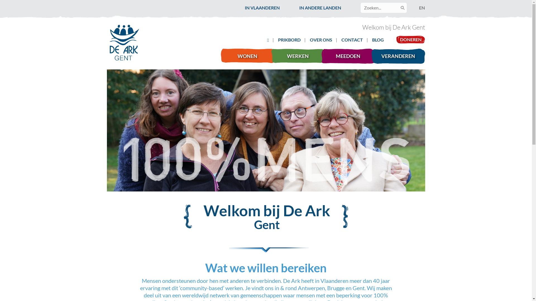  What do you see at coordinates (352, 40) in the screenshot?
I see `CONTACT` at bounding box center [352, 40].